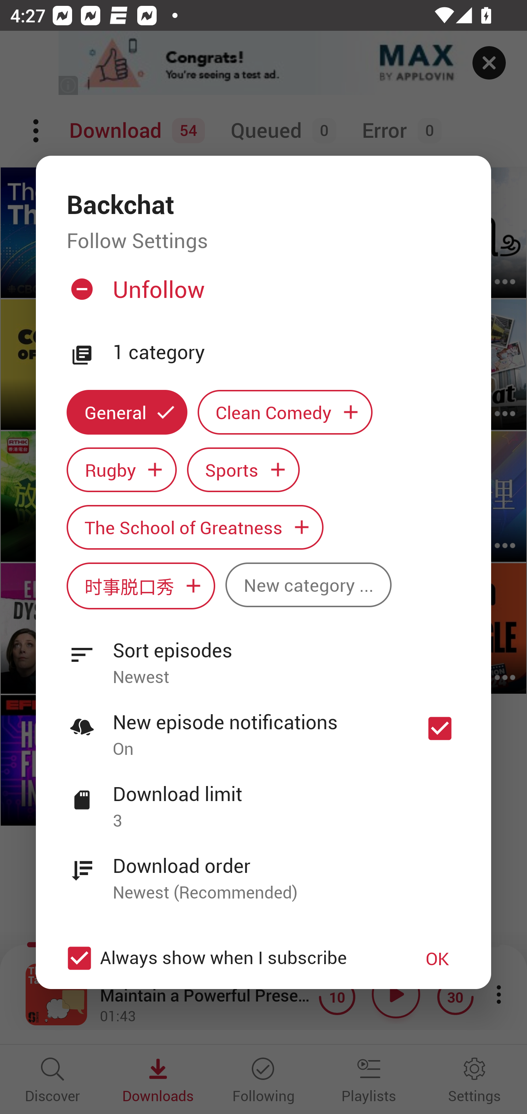  Describe the element at coordinates (437, 959) in the screenshot. I see `OK` at that location.